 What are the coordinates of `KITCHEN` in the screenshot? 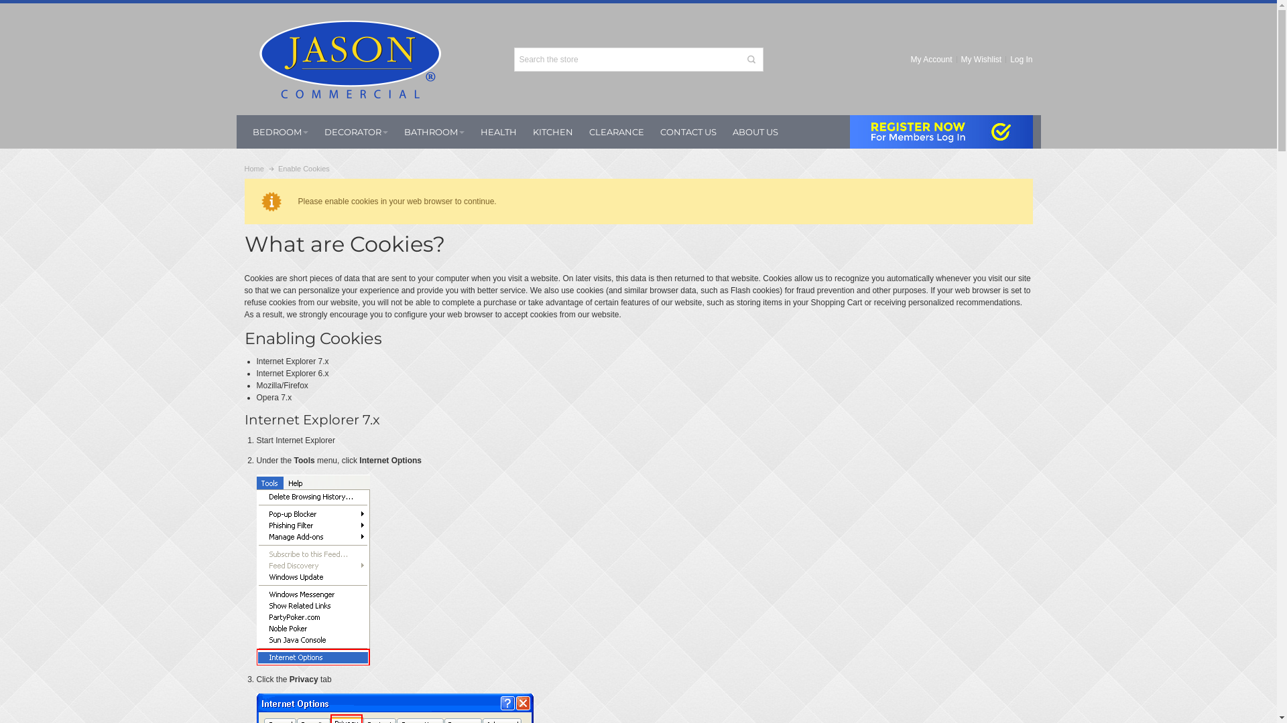 It's located at (552, 132).